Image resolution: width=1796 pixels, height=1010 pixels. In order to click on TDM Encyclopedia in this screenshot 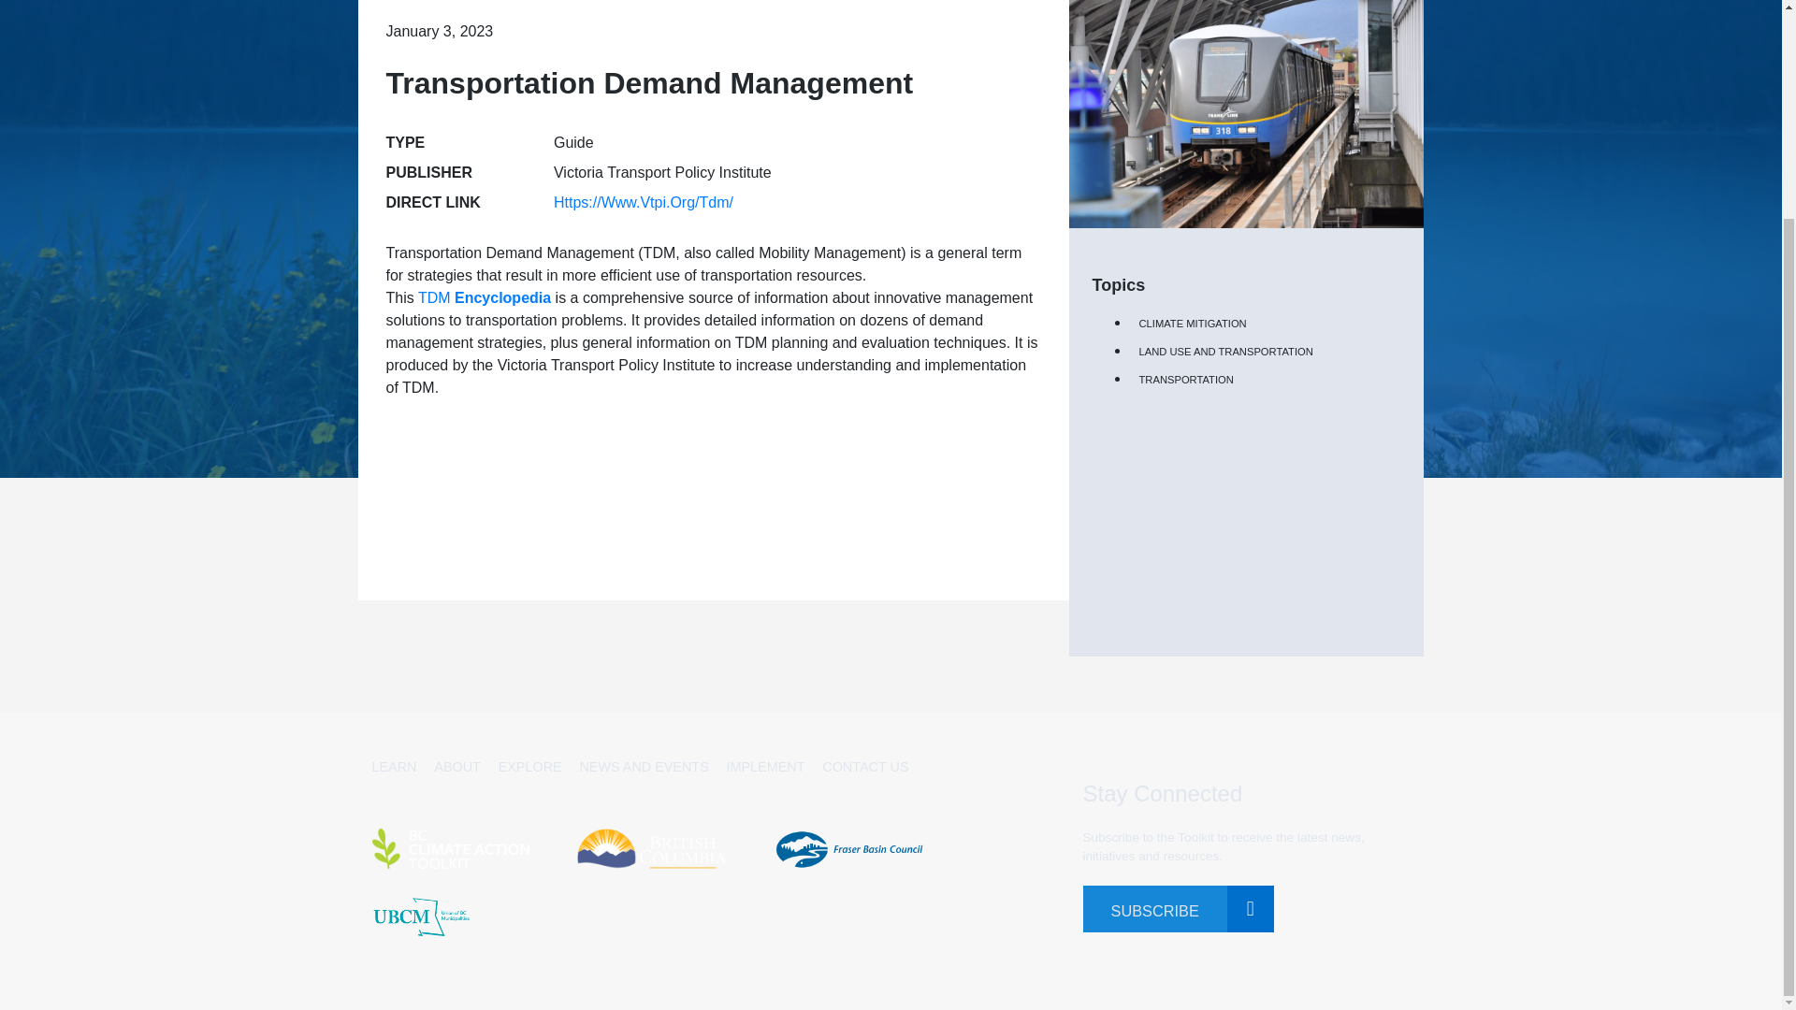, I will do `click(485, 297)`.